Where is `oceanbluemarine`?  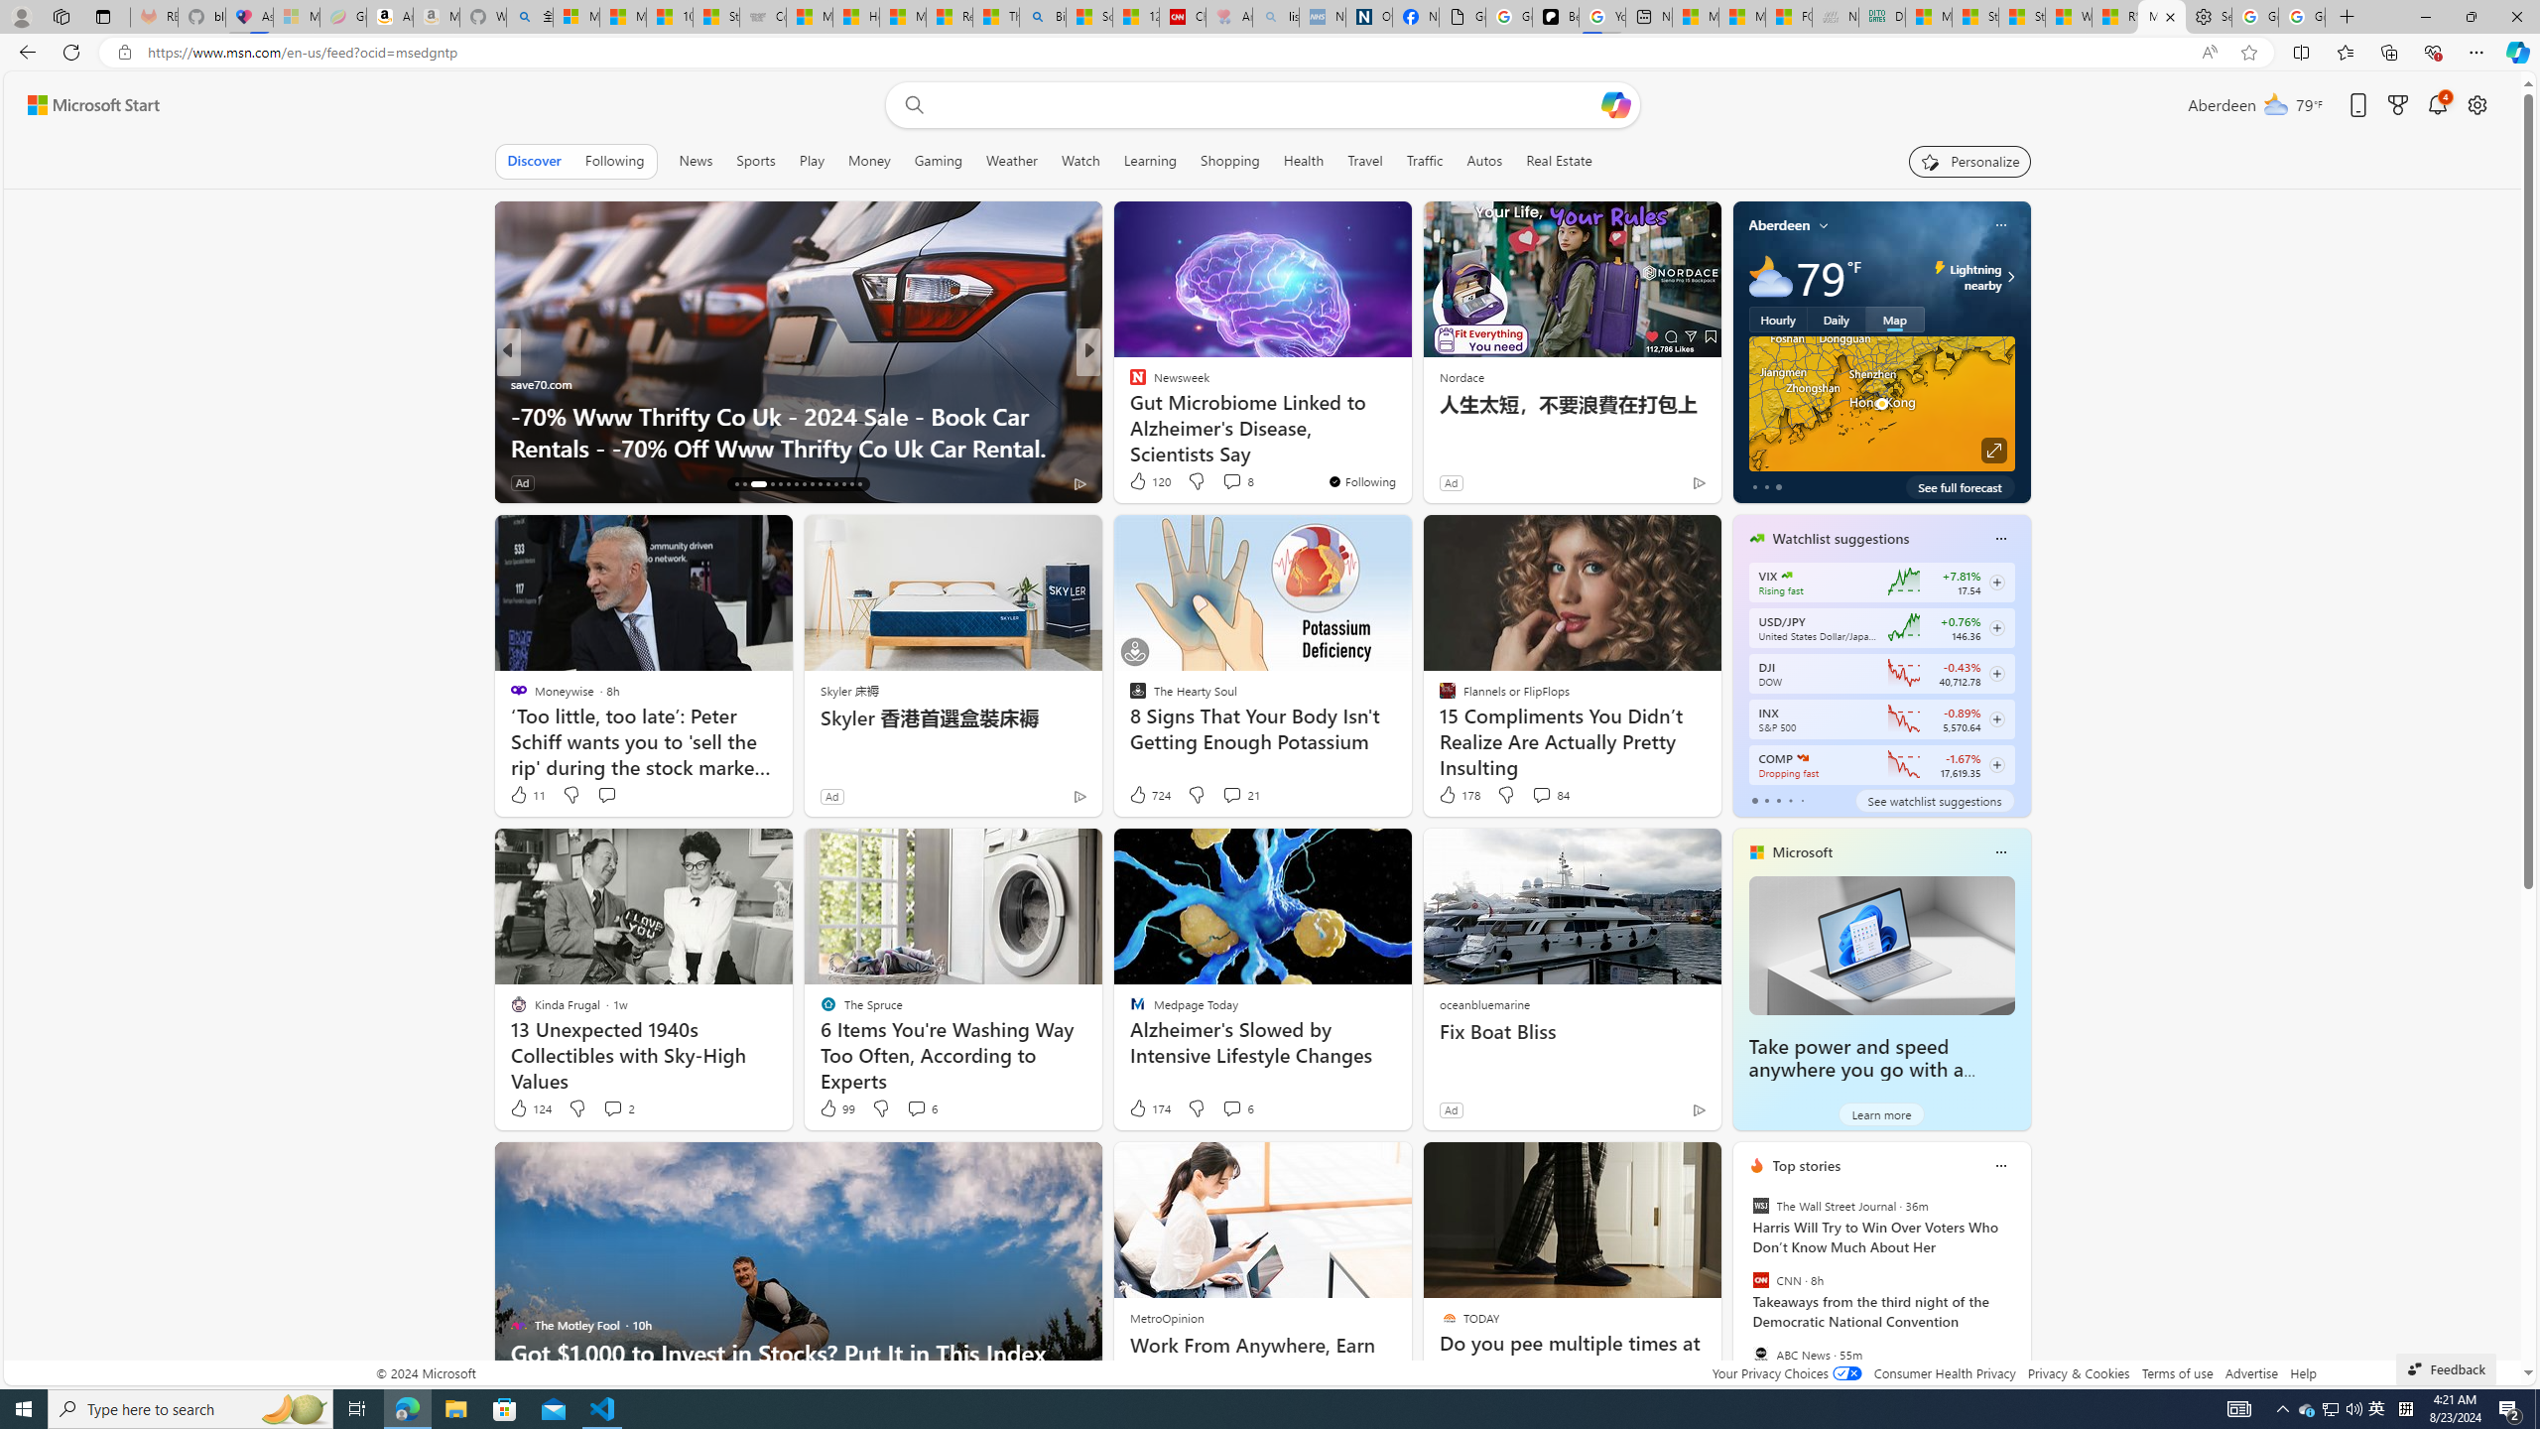
oceanbluemarine is located at coordinates (1482, 1003).